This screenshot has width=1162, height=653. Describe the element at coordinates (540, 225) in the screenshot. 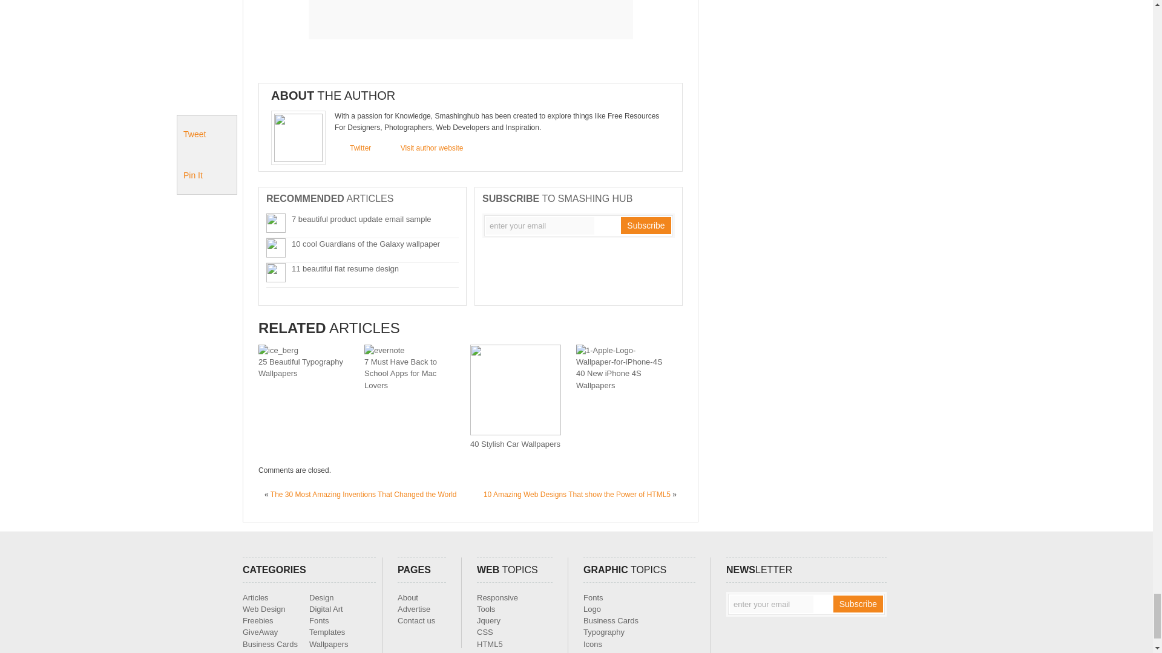

I see `Enter your email` at that location.